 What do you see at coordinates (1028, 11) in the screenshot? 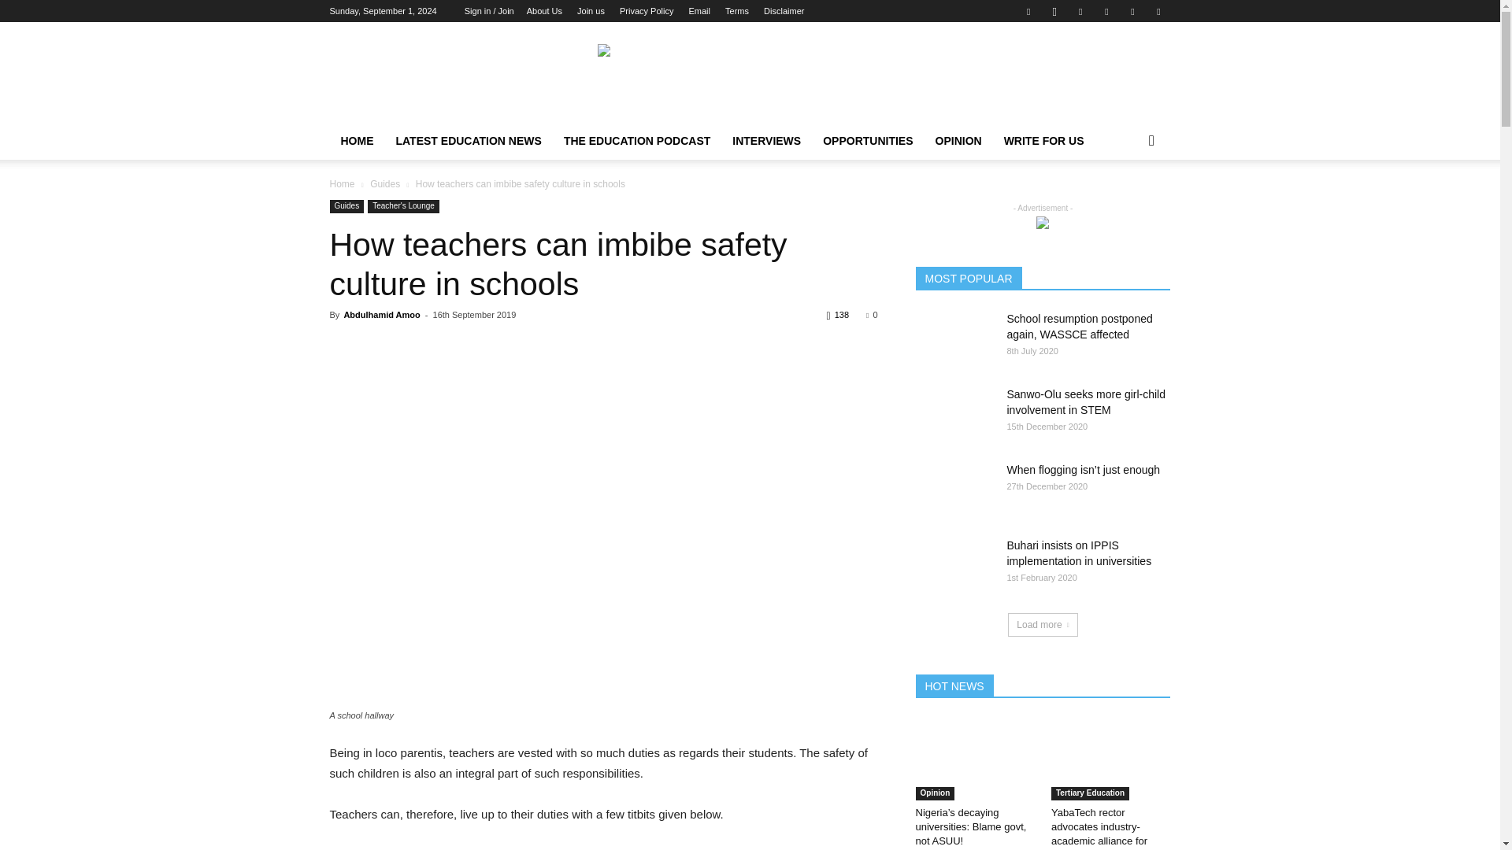
I see `Facebook` at bounding box center [1028, 11].